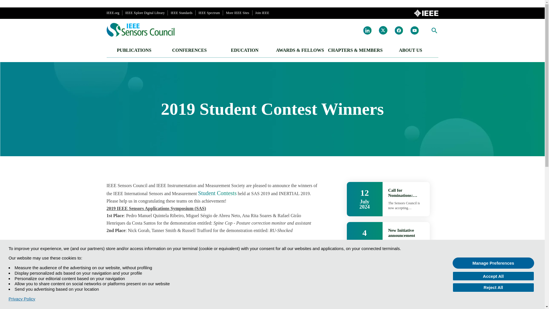  I want to click on Privacy Policy, so click(22, 299).